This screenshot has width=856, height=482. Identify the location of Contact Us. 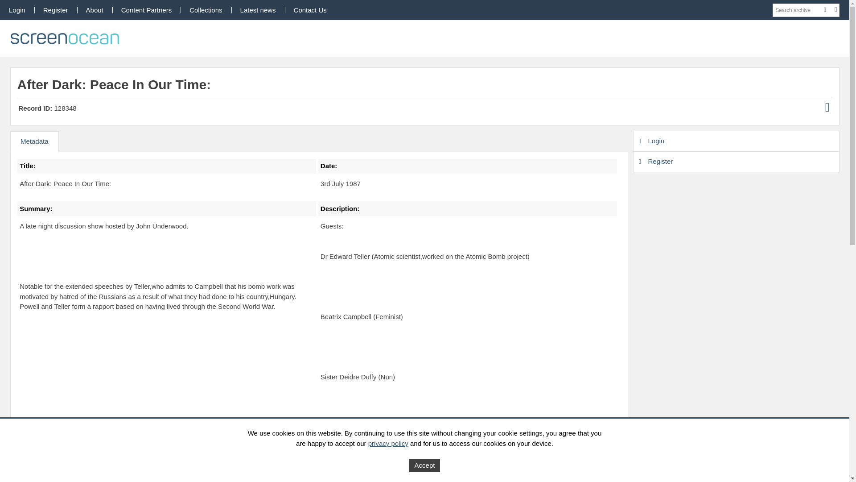
(310, 10).